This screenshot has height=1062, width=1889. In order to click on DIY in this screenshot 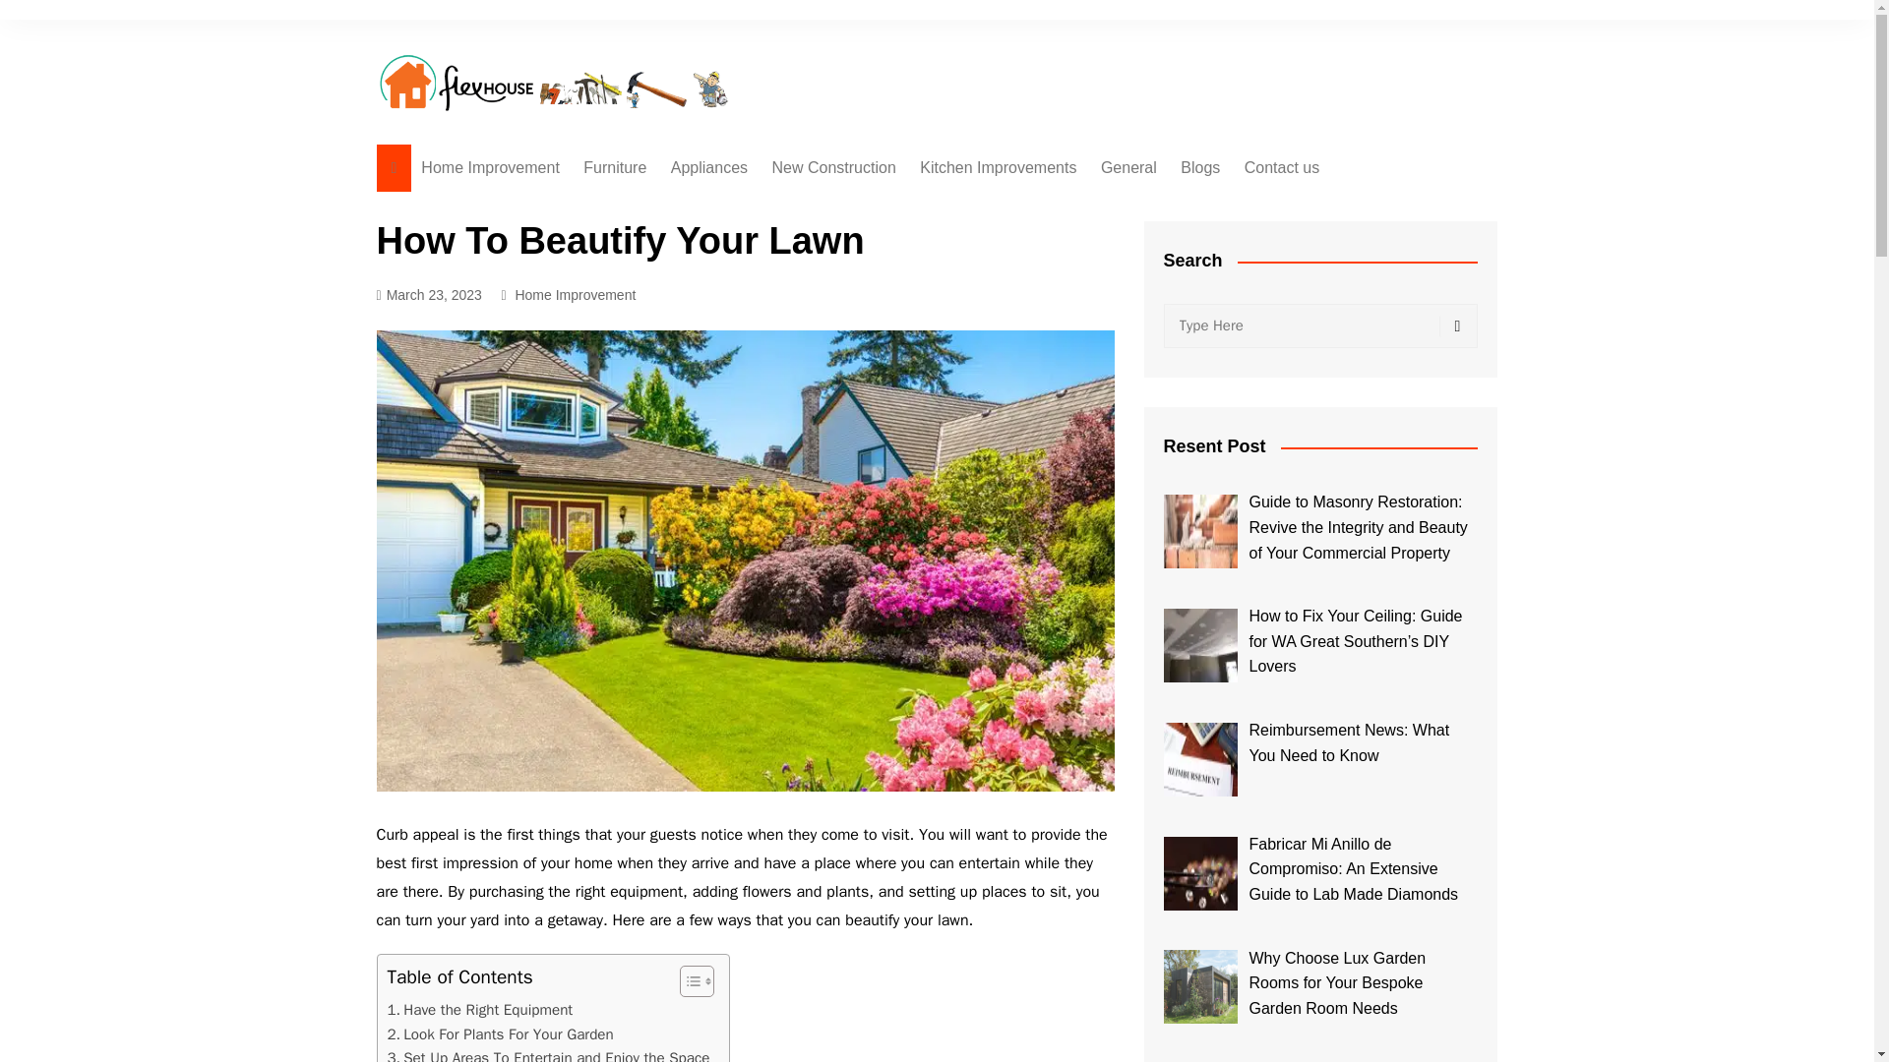, I will do `click(870, 451)`.